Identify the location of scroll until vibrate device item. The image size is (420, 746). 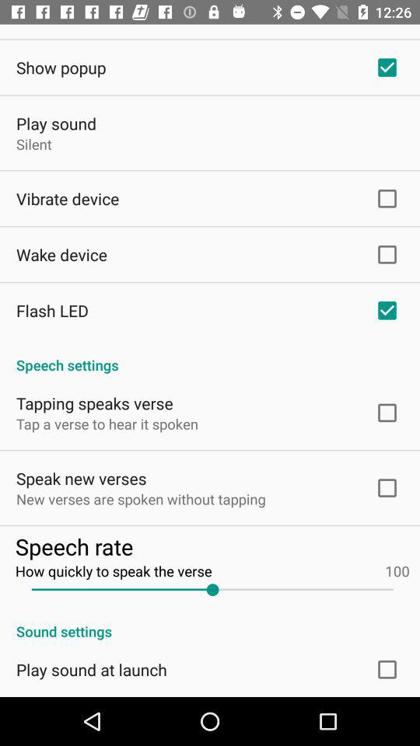
(68, 199).